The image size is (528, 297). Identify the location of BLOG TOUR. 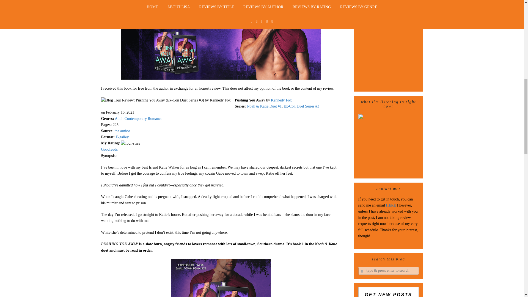
(221, 1).